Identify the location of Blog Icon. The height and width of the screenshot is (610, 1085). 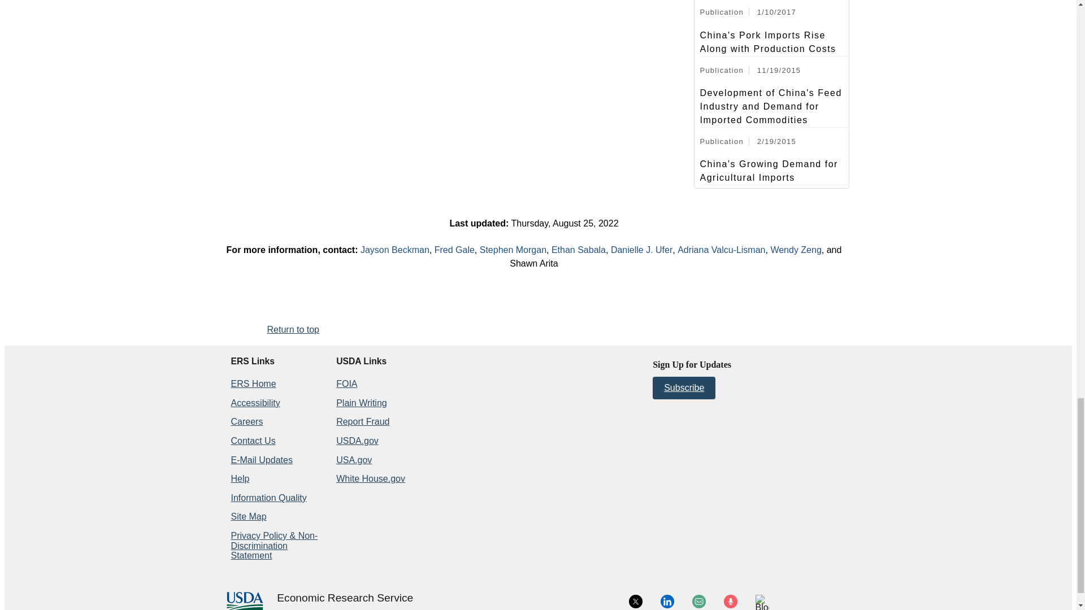
(762, 602).